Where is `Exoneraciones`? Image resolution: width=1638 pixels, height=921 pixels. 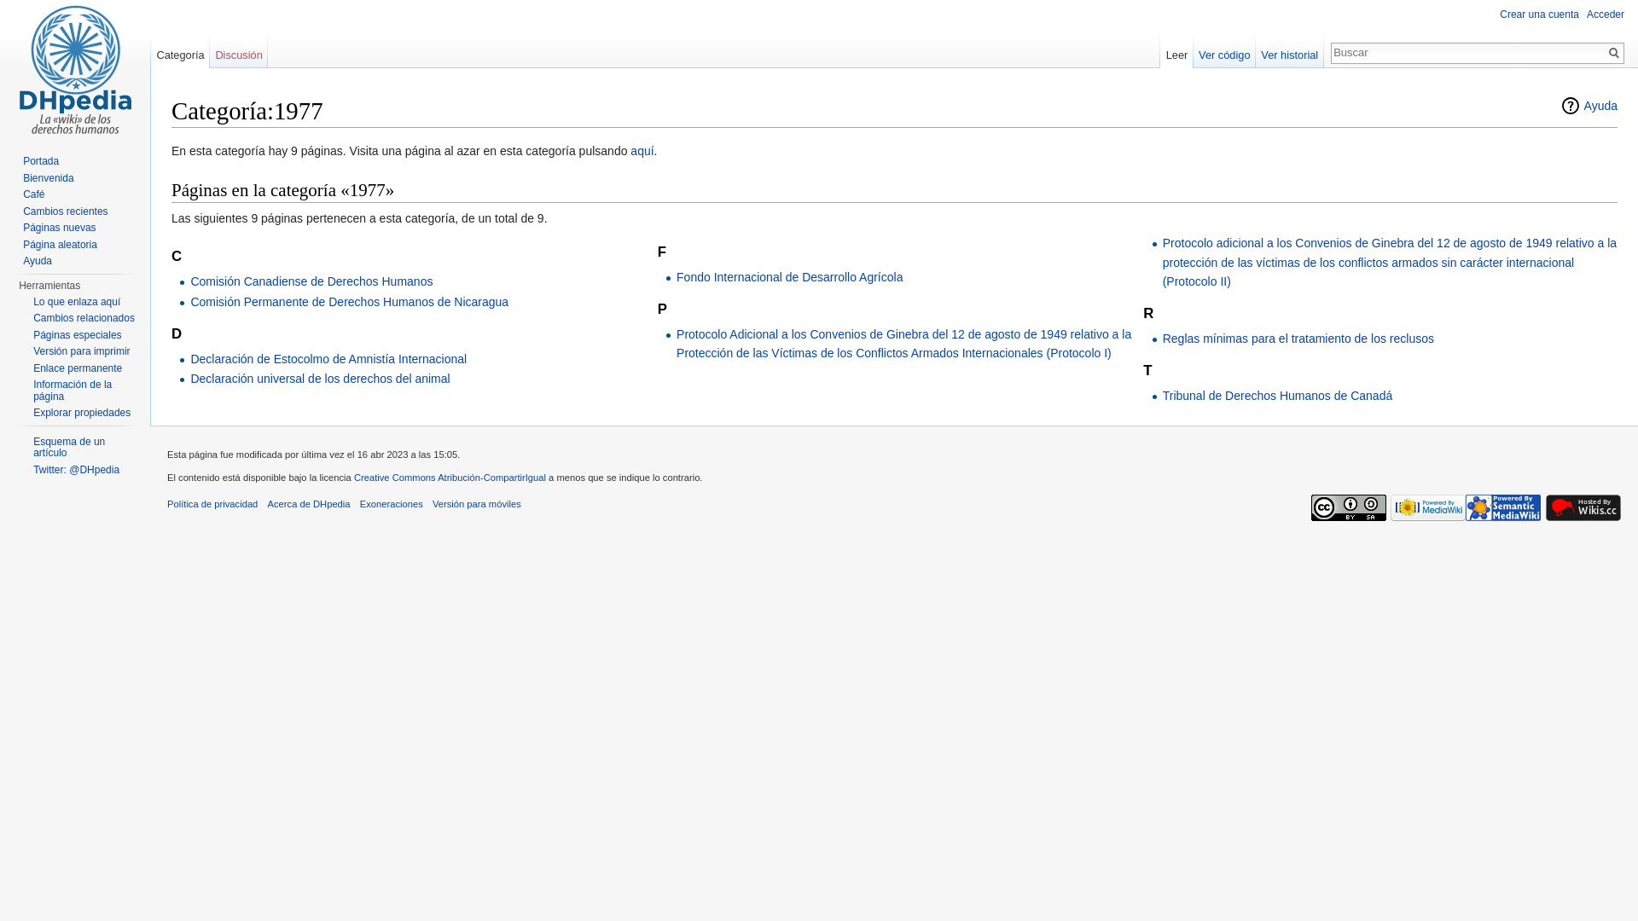 Exoneraciones is located at coordinates (392, 504).